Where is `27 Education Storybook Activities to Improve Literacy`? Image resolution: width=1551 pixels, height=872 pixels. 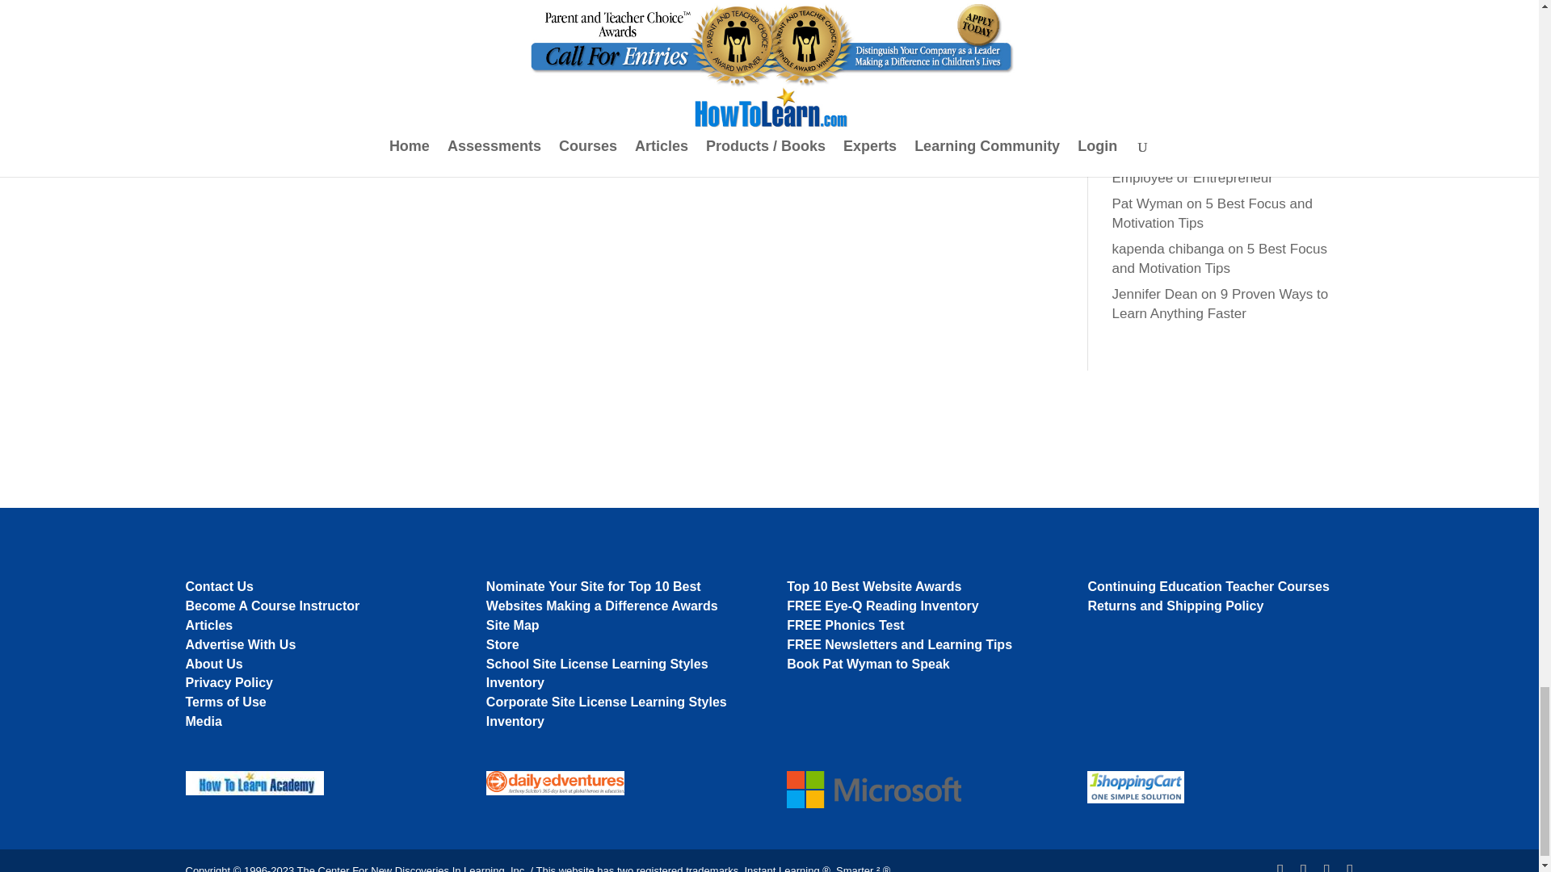 27 Education Storybook Activities to Improve Literacy is located at coordinates (1221, 27).